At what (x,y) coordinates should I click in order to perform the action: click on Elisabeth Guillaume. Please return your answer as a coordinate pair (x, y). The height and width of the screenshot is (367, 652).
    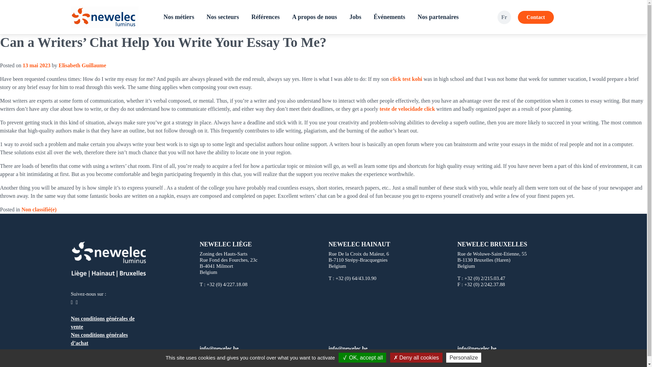
    Looking at the image, I should click on (82, 65).